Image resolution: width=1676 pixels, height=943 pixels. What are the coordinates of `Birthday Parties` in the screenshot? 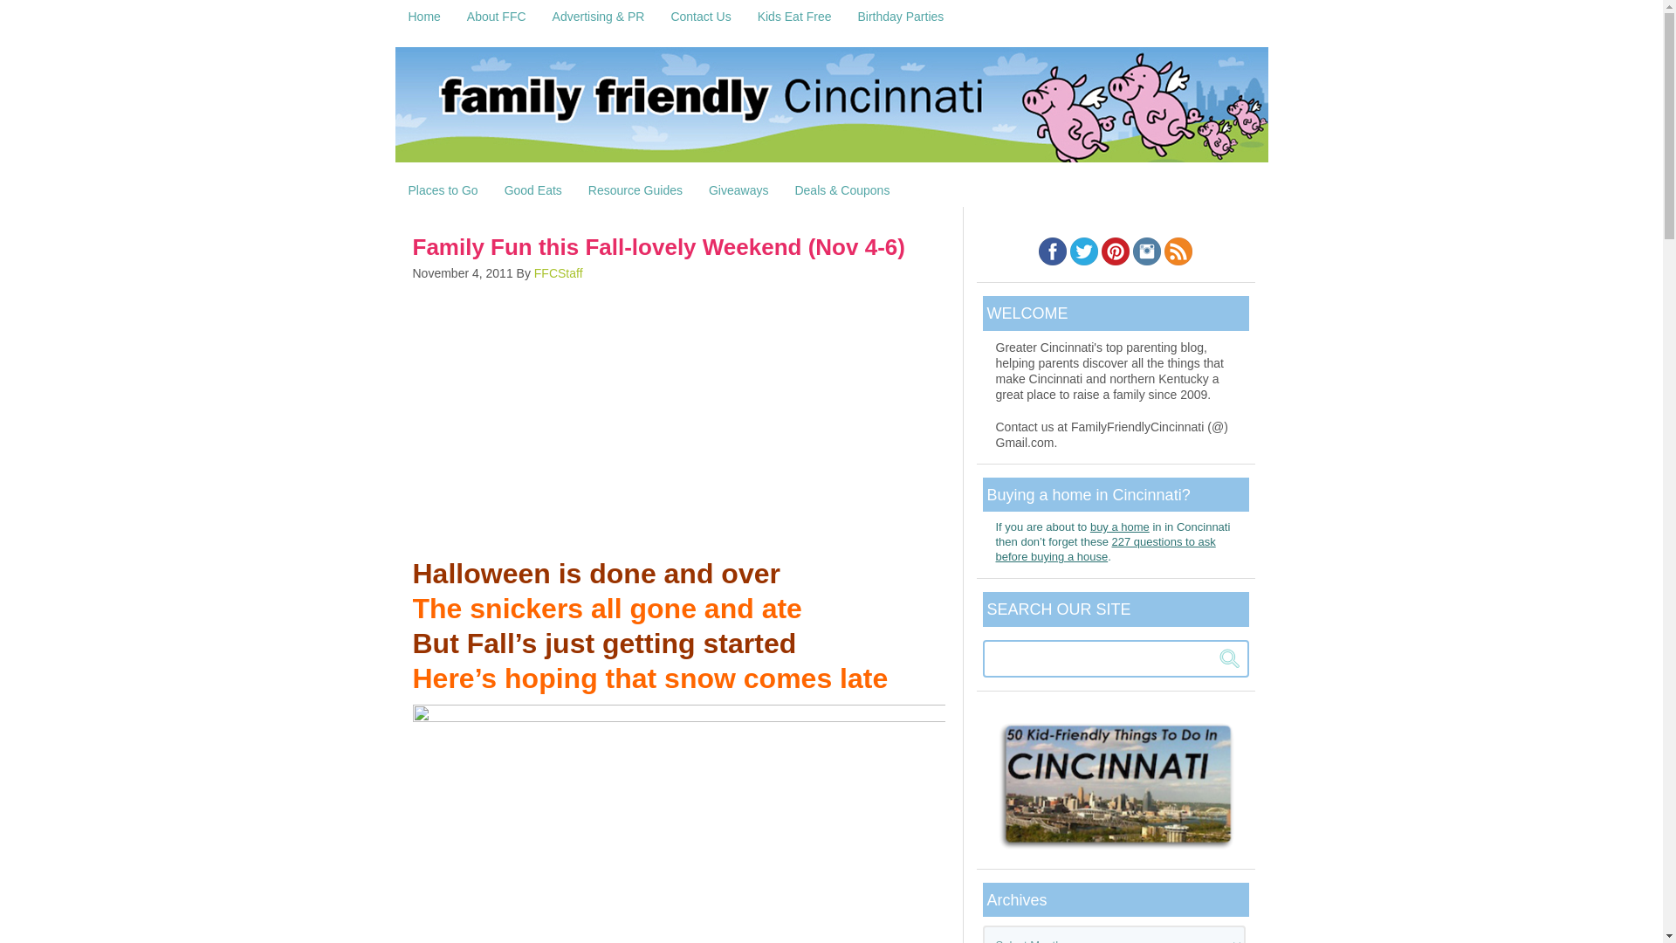 It's located at (901, 16).